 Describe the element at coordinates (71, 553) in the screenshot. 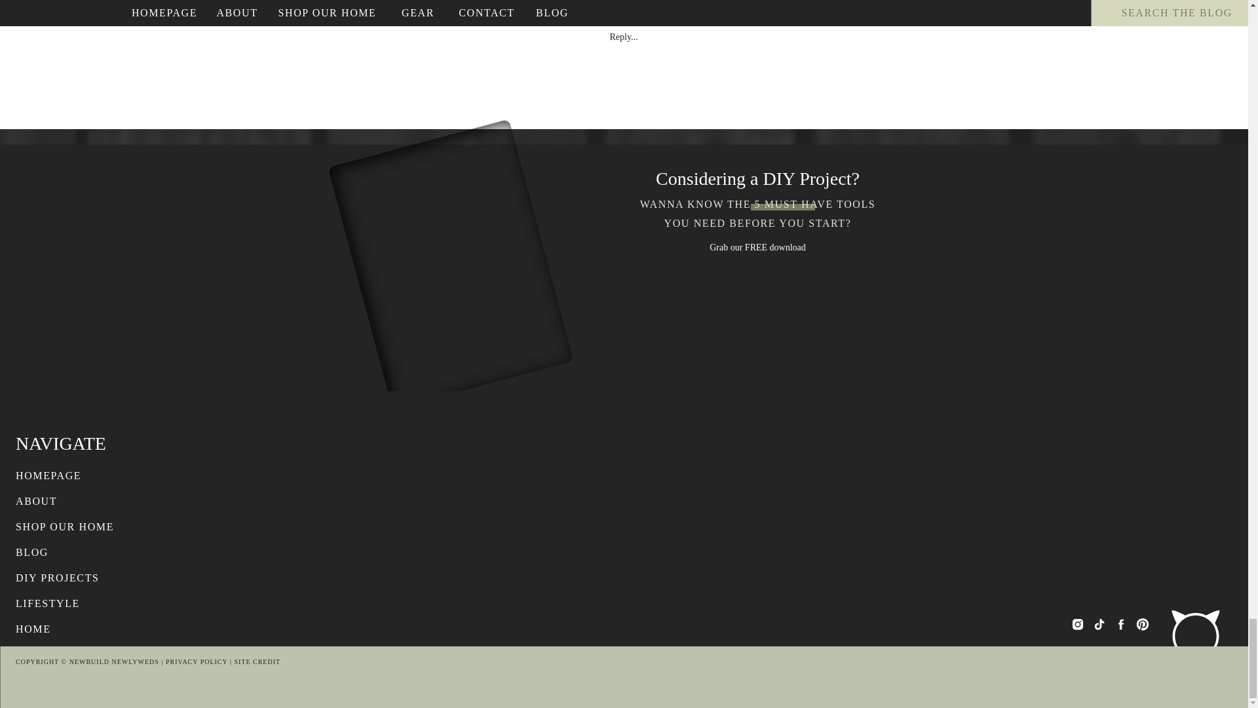

I see `BLOG` at that location.